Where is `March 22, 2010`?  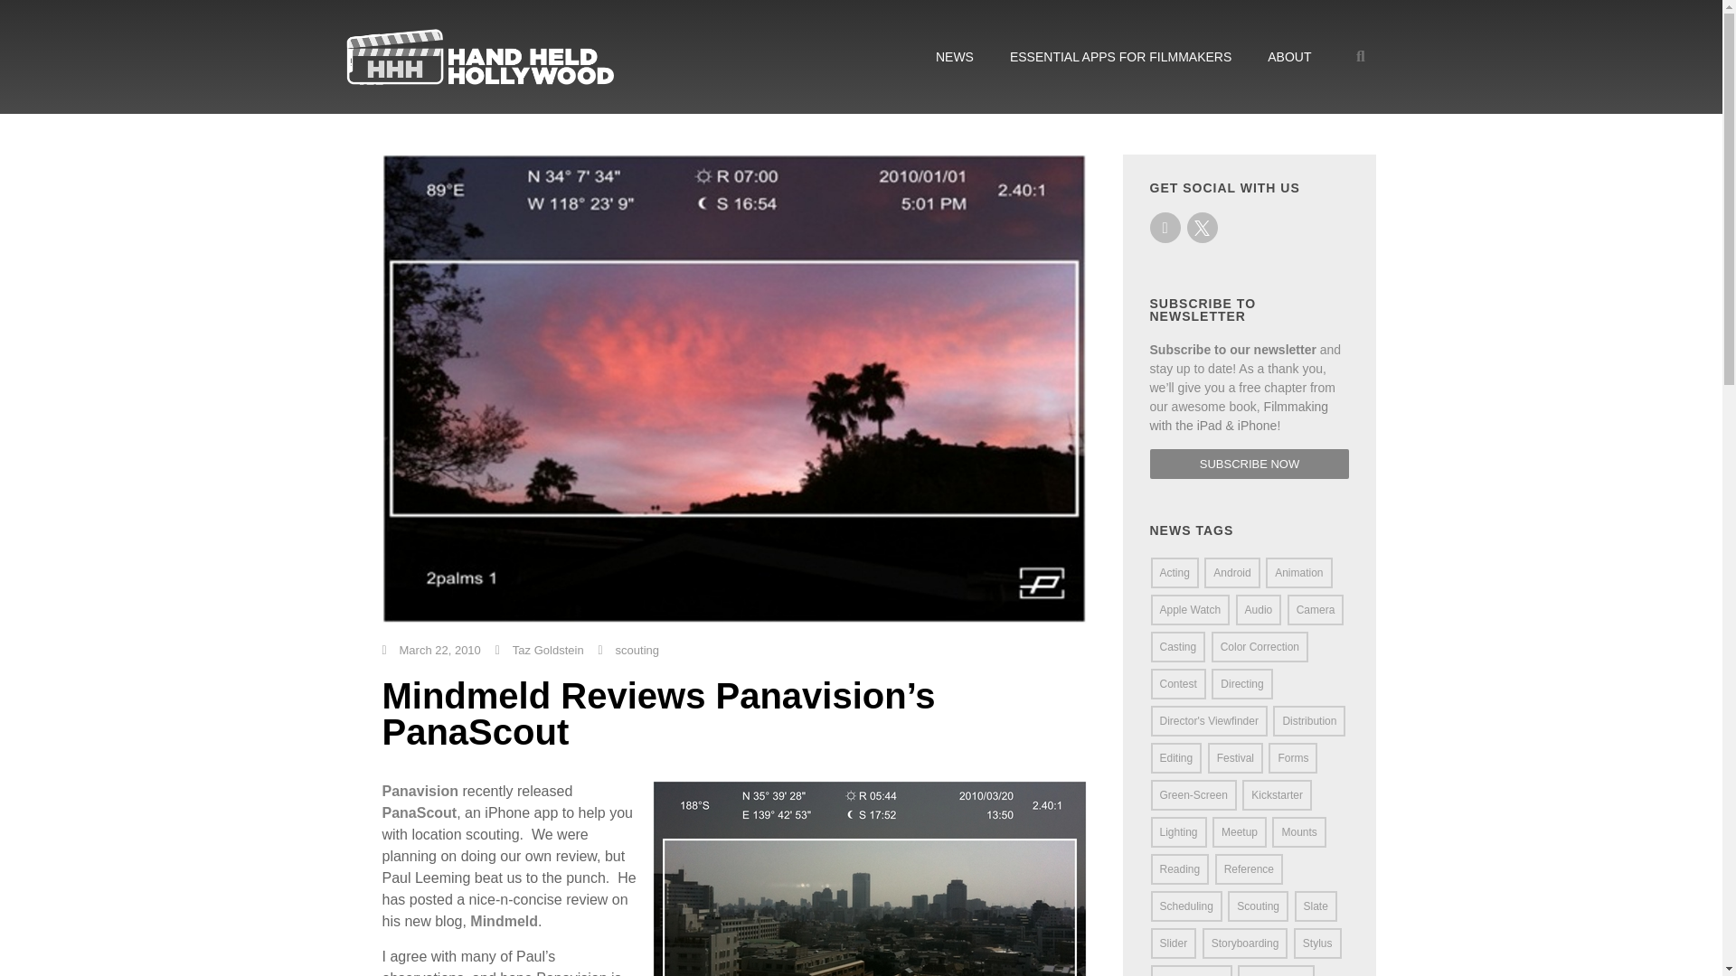 March 22, 2010 is located at coordinates (430, 651).